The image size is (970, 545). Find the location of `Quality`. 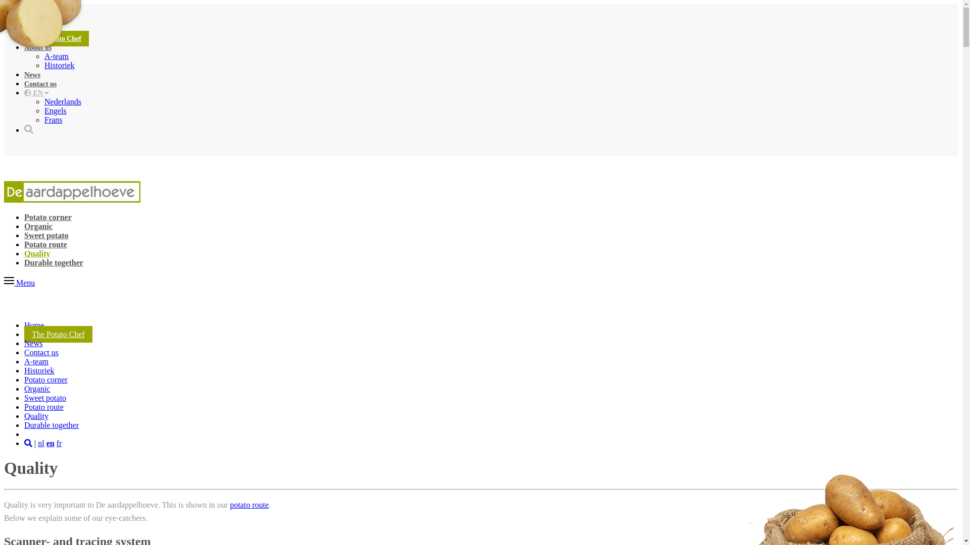

Quality is located at coordinates (36, 416).